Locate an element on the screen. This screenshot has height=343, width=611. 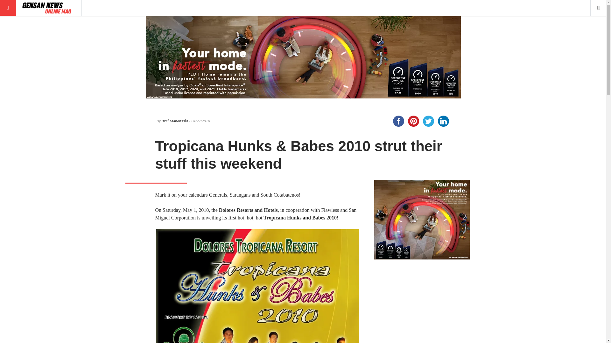
tropicana hunks and babes 2010 is located at coordinates (258, 286).